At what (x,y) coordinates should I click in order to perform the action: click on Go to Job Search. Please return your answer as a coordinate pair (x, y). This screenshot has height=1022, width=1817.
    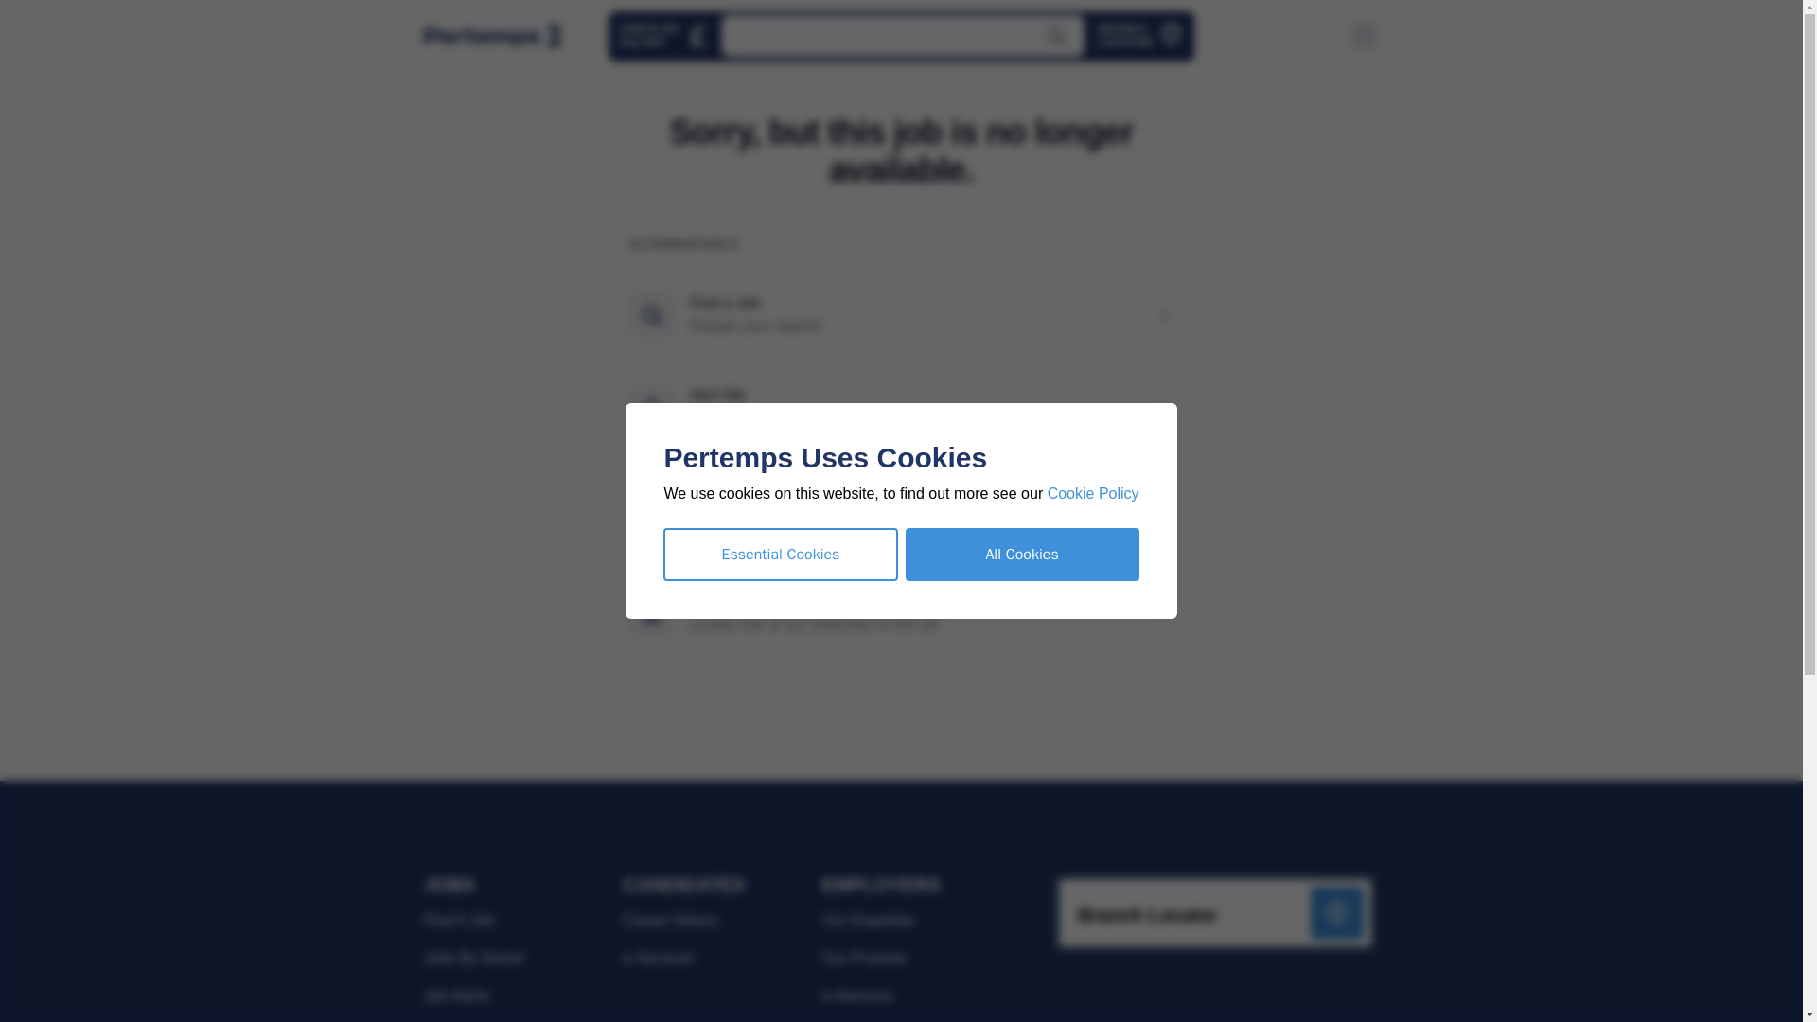
    Looking at the image, I should click on (909, 36).